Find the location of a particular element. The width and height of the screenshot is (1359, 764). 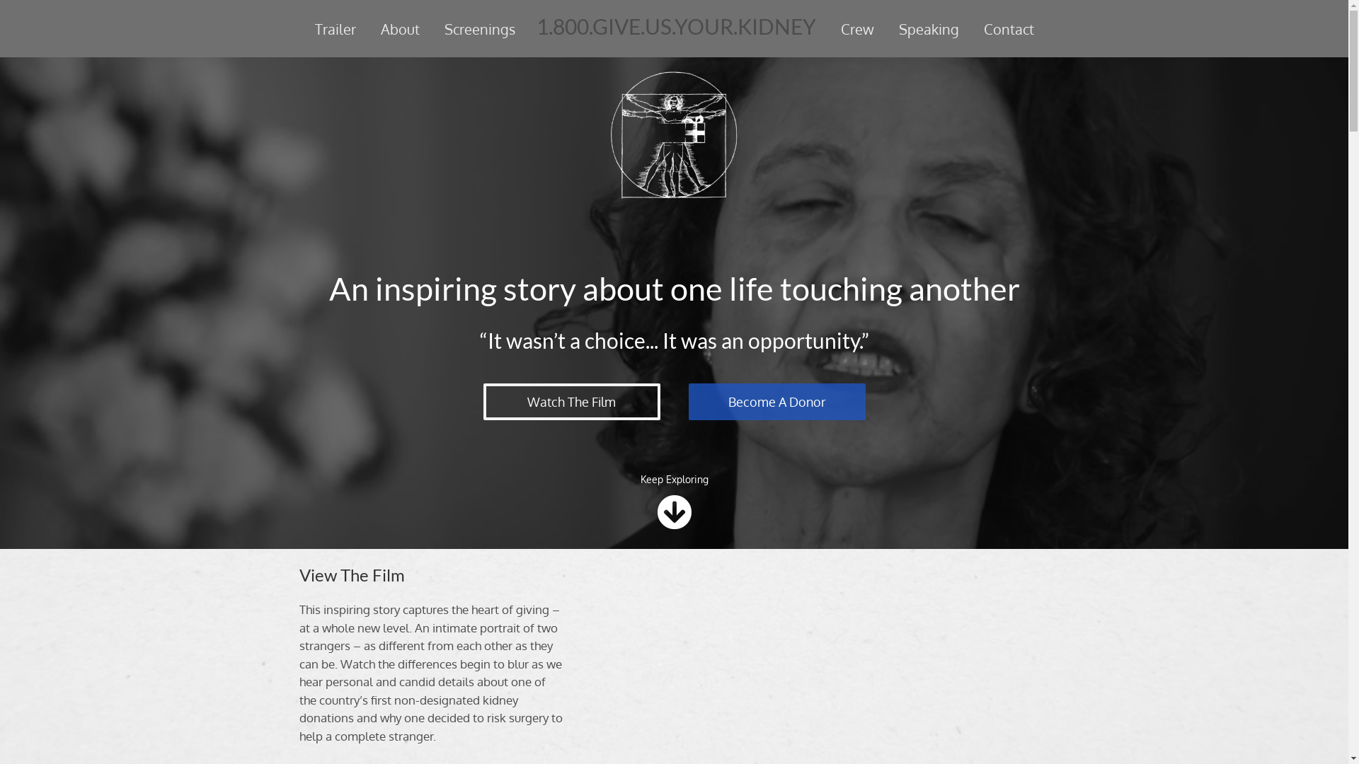

Become A Donor is located at coordinates (776, 402).